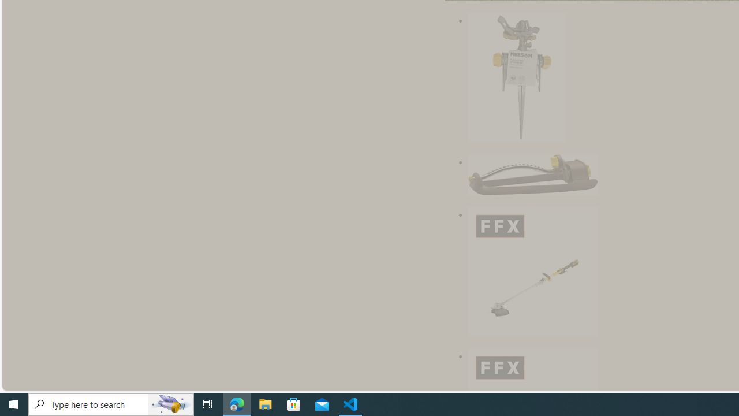 The width and height of the screenshot is (739, 416). I want to click on leaf blowers, so click(494, 192).